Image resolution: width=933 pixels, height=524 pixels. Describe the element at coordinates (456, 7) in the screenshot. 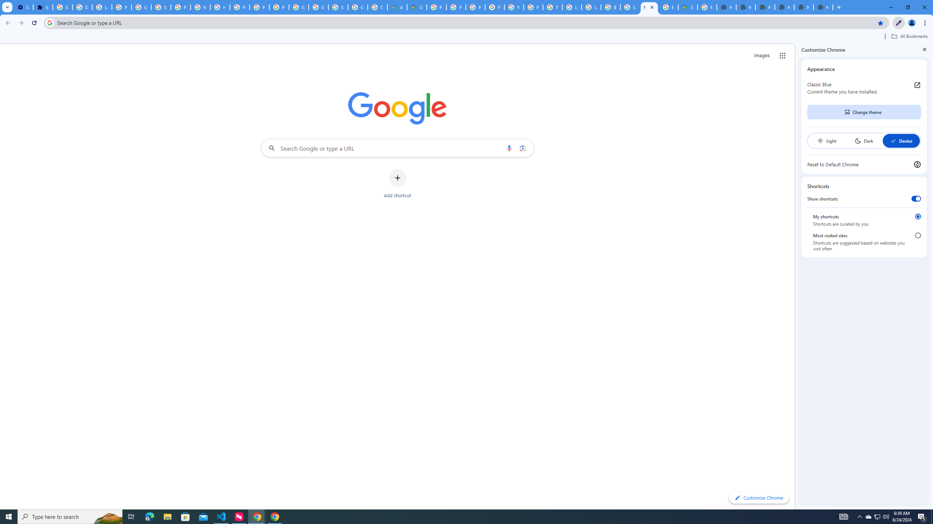

I see `Privacy Help Center - Policies Help` at that location.